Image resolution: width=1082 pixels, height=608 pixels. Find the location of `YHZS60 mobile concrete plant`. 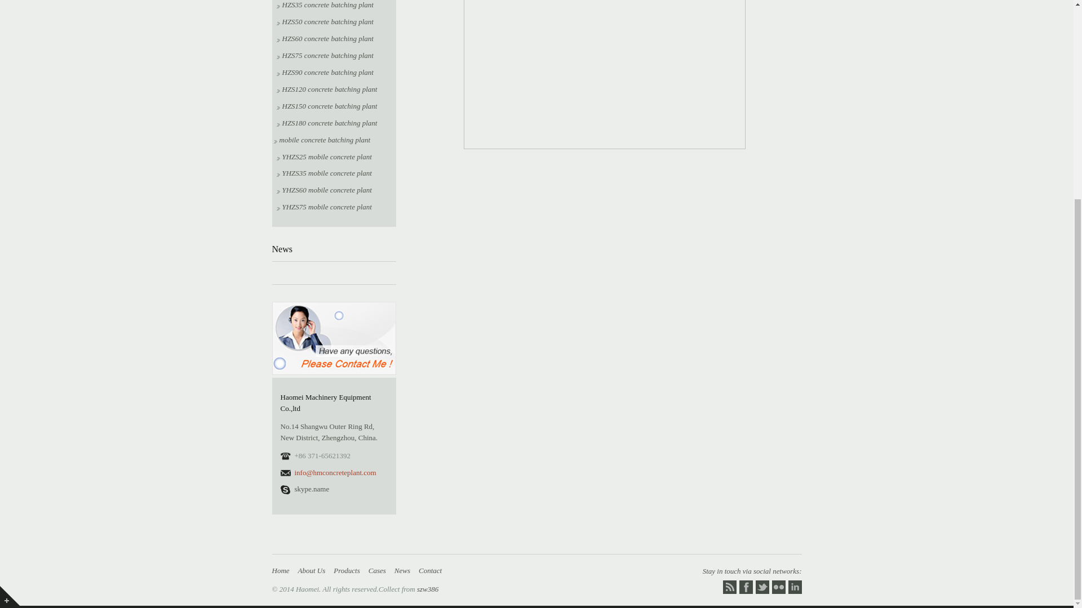

YHZS60 mobile concrete plant is located at coordinates (323, 190).